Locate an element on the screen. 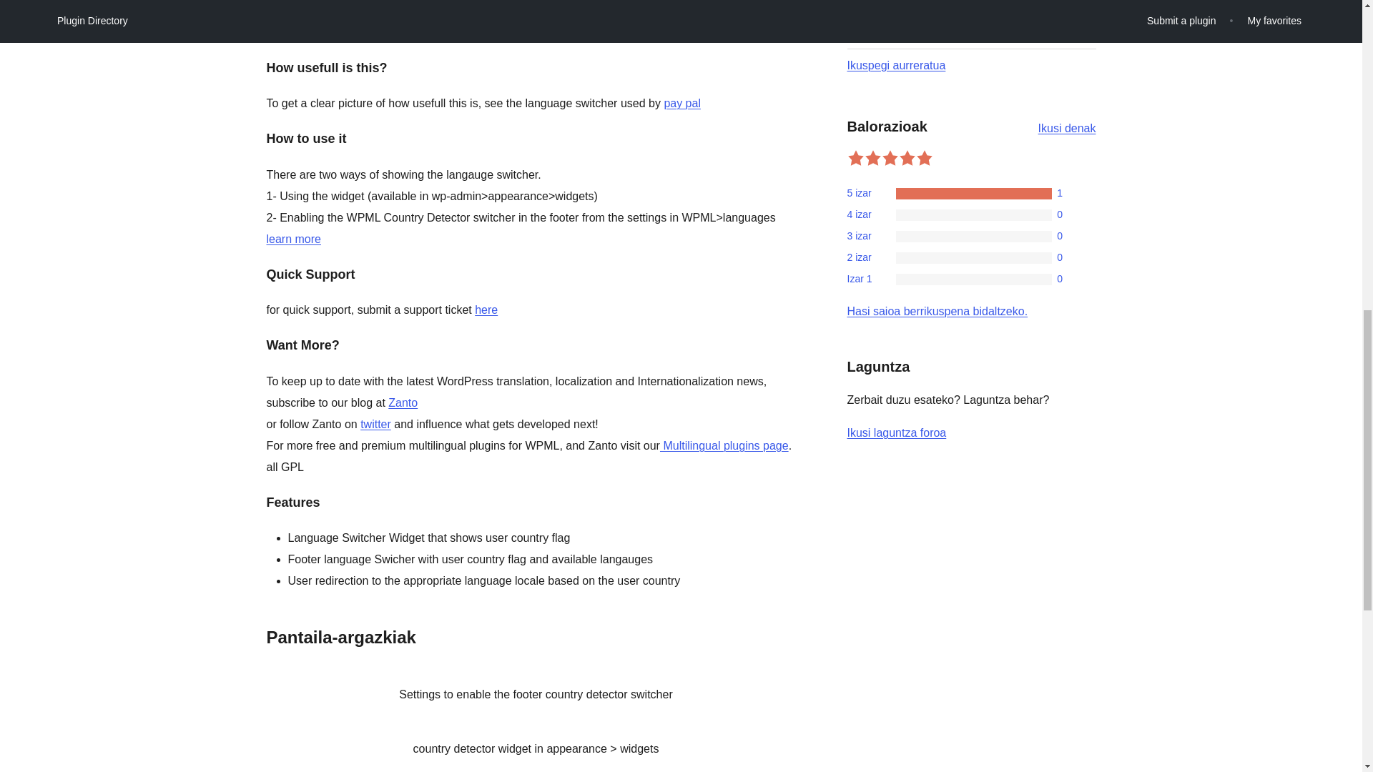 Image resolution: width=1373 pixels, height=772 pixels. Multilingual plugins page is located at coordinates (681, 103).